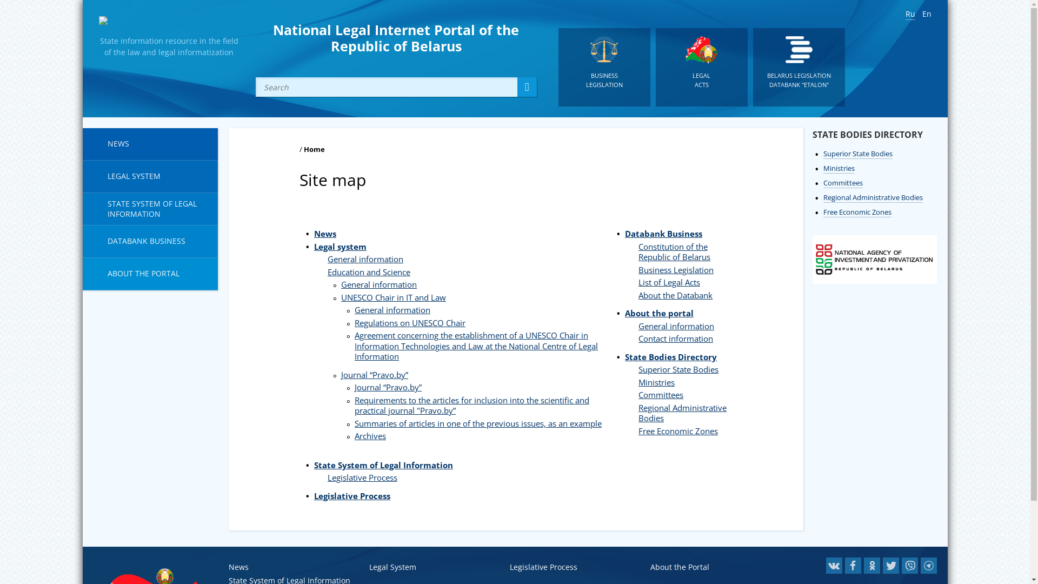  What do you see at coordinates (664, 234) in the screenshot?
I see `Databank Business` at bounding box center [664, 234].